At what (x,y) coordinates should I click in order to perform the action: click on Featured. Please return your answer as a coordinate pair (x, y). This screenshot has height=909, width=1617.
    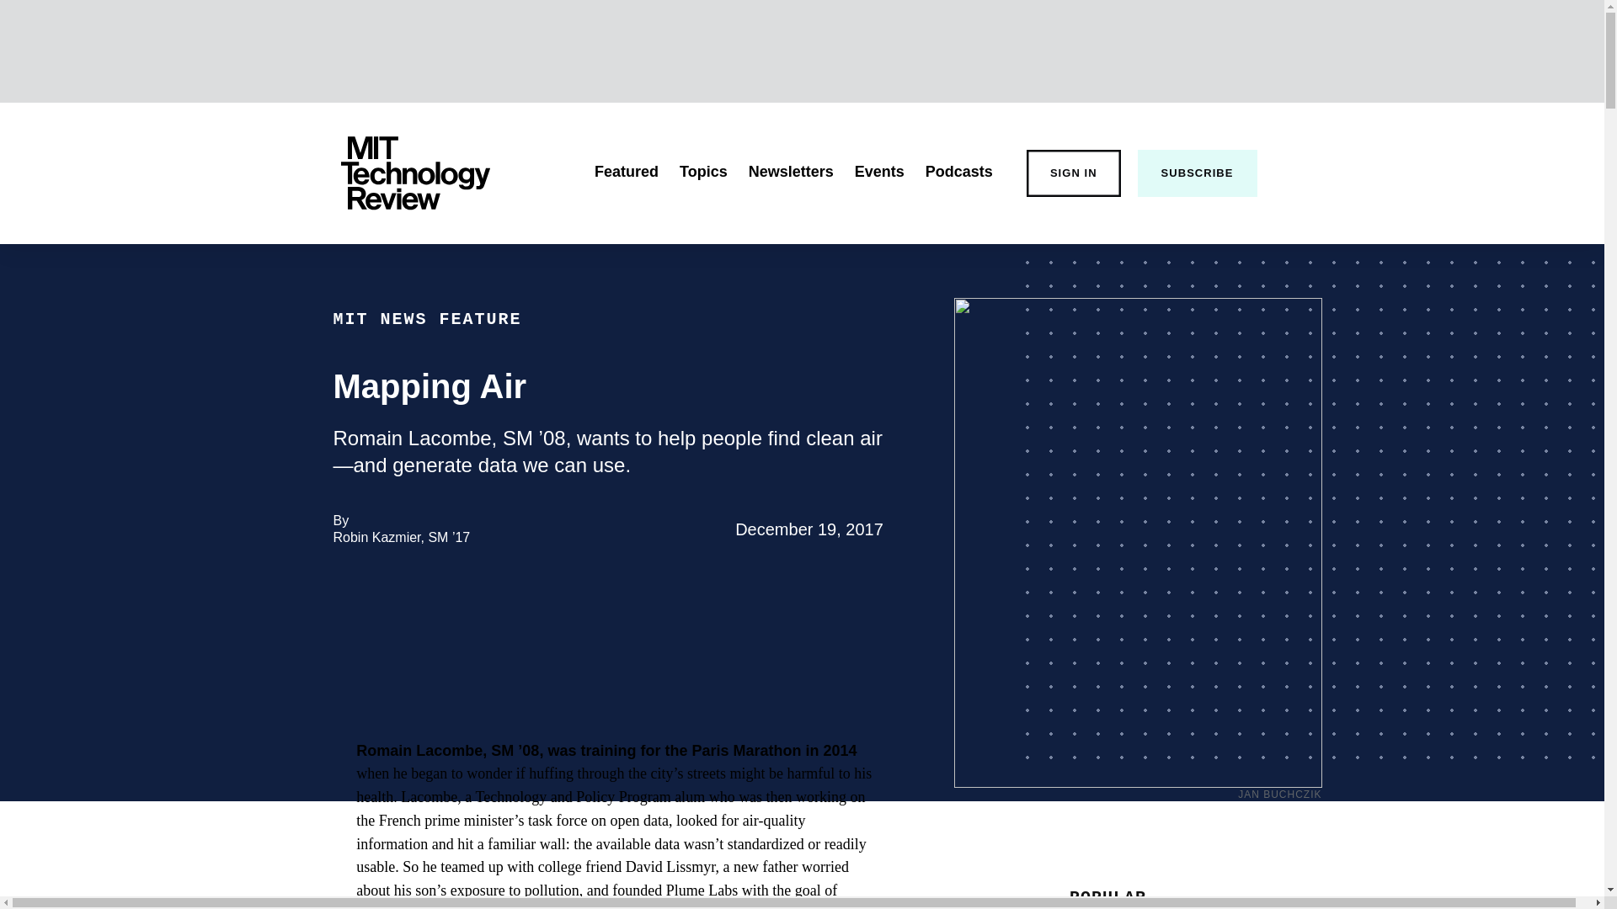
    Looking at the image, I should click on (627, 172).